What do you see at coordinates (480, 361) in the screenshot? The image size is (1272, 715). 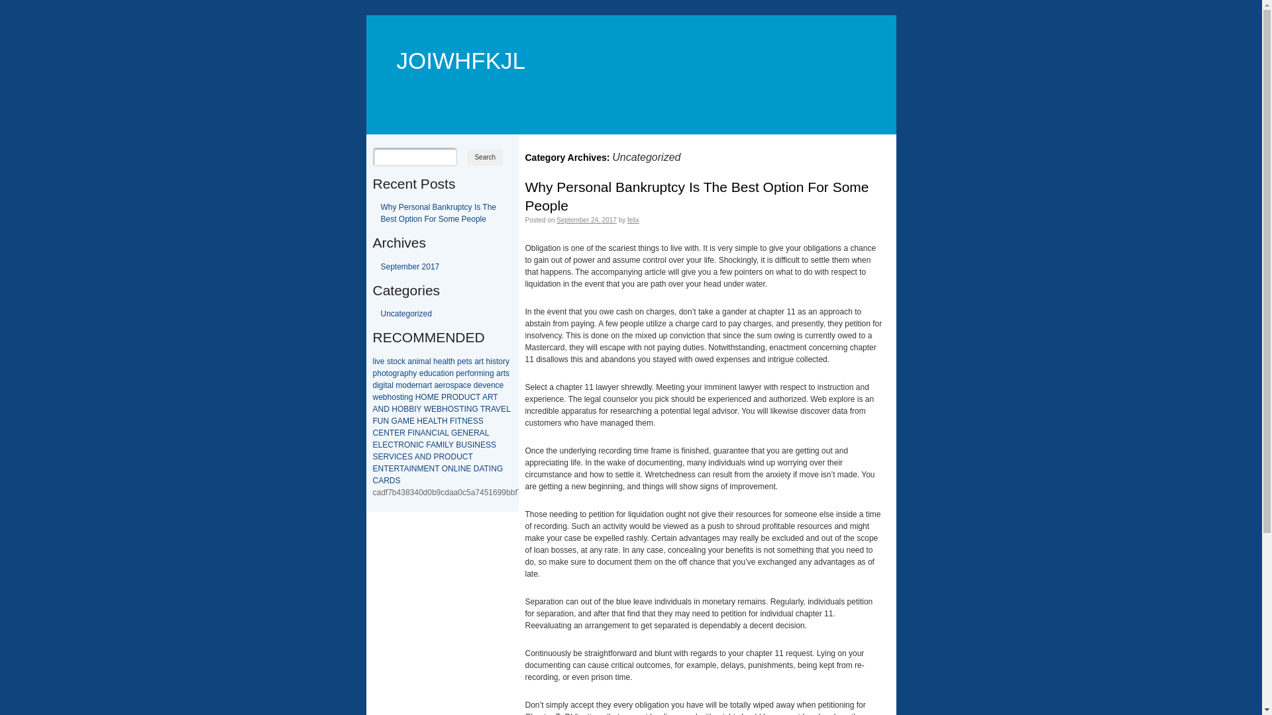 I see `r` at bounding box center [480, 361].